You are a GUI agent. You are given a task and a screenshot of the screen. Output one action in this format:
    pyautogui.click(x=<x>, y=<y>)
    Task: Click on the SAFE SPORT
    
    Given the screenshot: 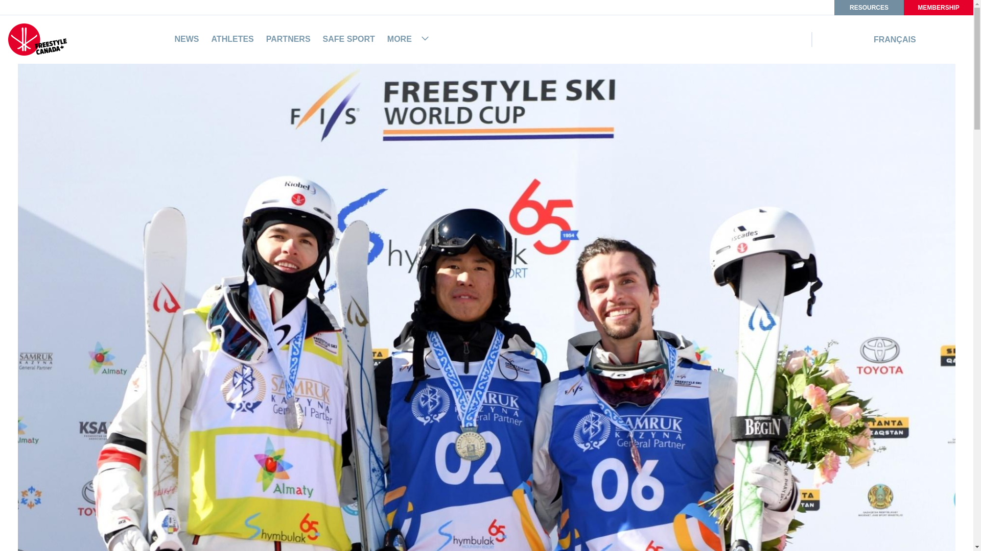 What is the action you would take?
    pyautogui.click(x=348, y=39)
    